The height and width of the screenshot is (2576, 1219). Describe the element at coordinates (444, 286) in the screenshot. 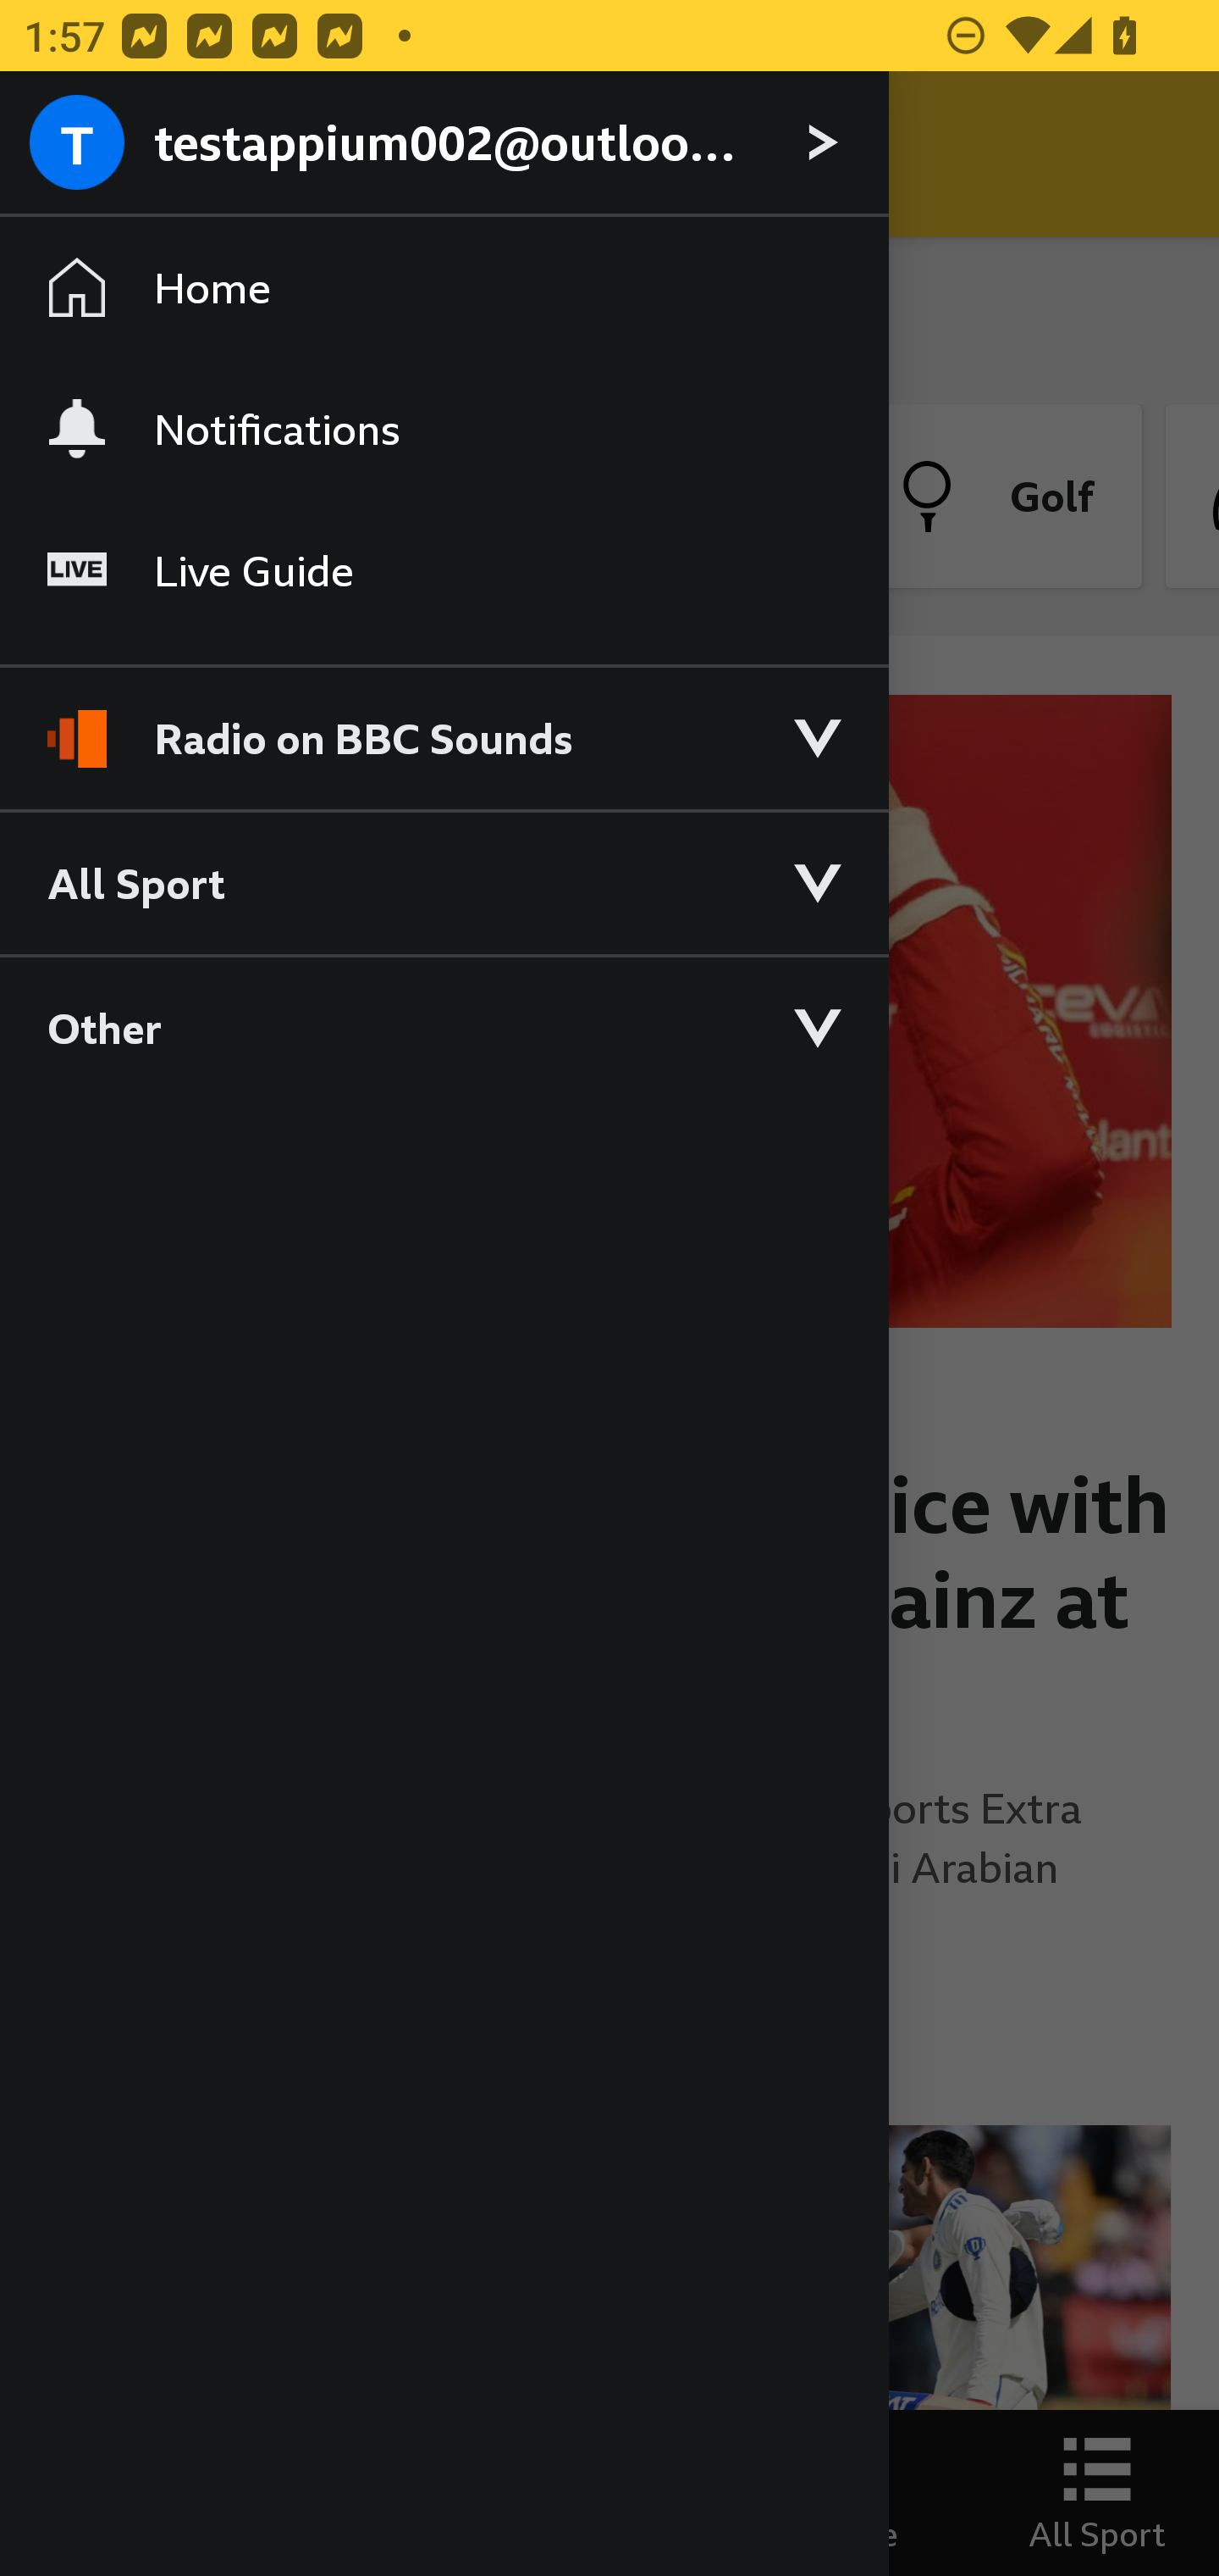

I see `Home` at that location.